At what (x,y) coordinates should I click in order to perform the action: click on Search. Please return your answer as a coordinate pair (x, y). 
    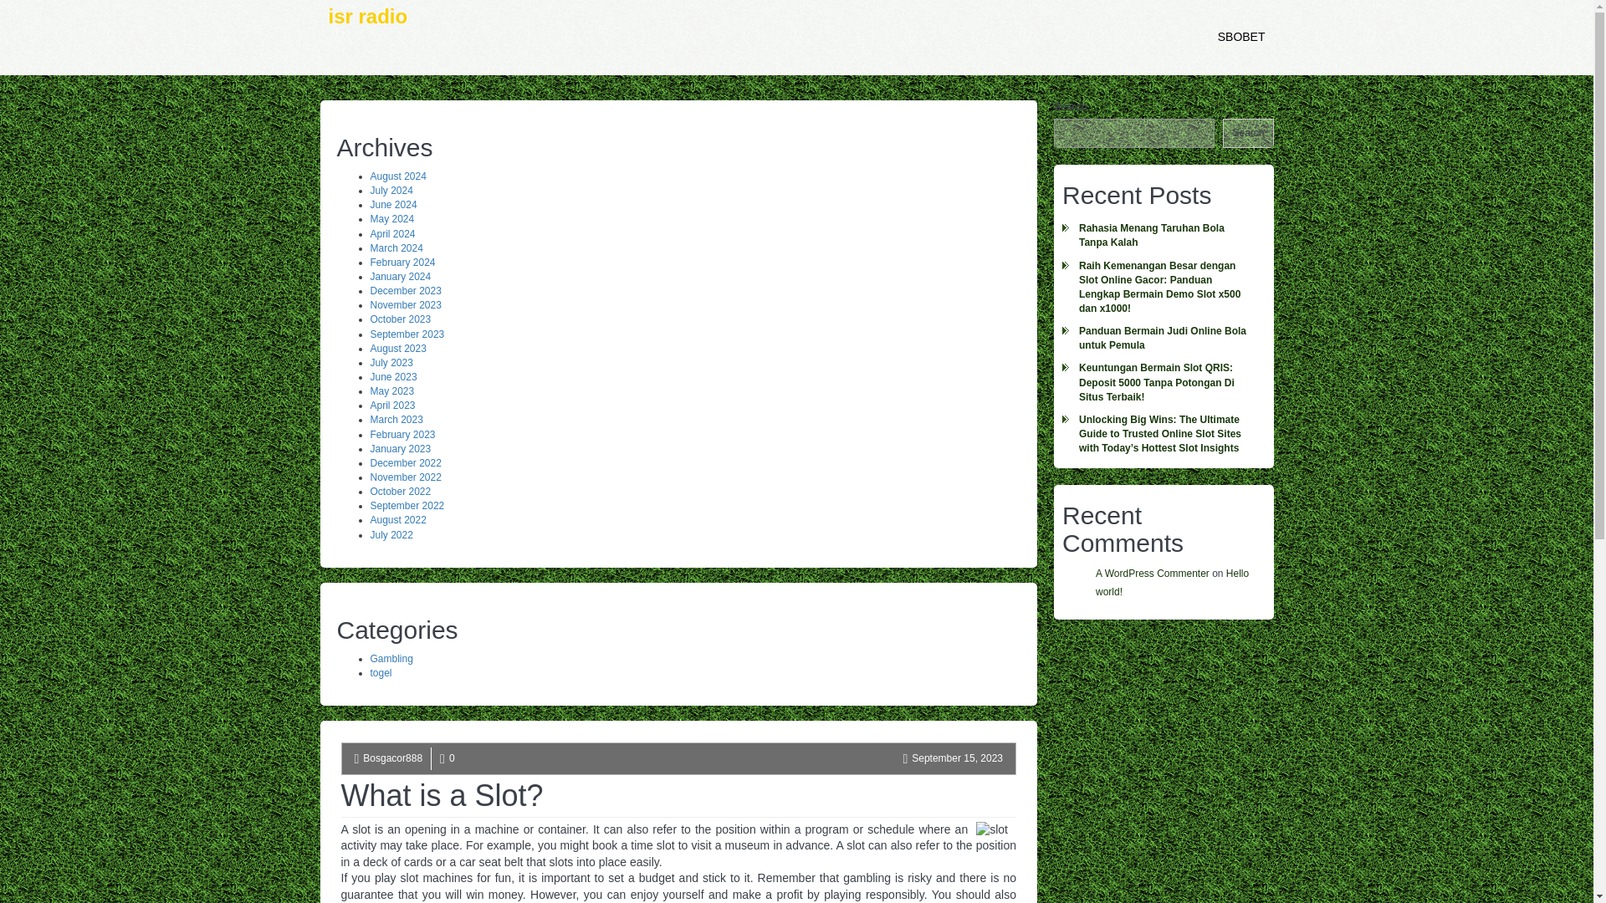
    Looking at the image, I should click on (1248, 133).